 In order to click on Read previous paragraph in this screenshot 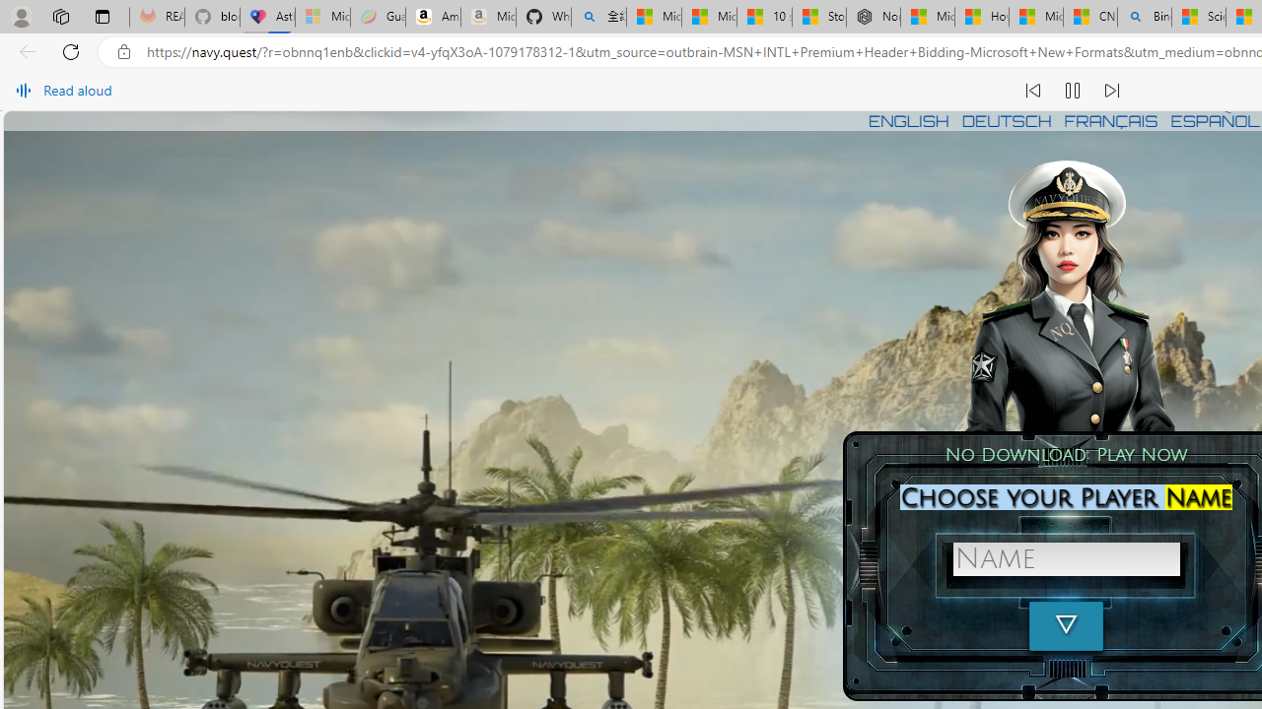, I will do `click(1033, 91)`.